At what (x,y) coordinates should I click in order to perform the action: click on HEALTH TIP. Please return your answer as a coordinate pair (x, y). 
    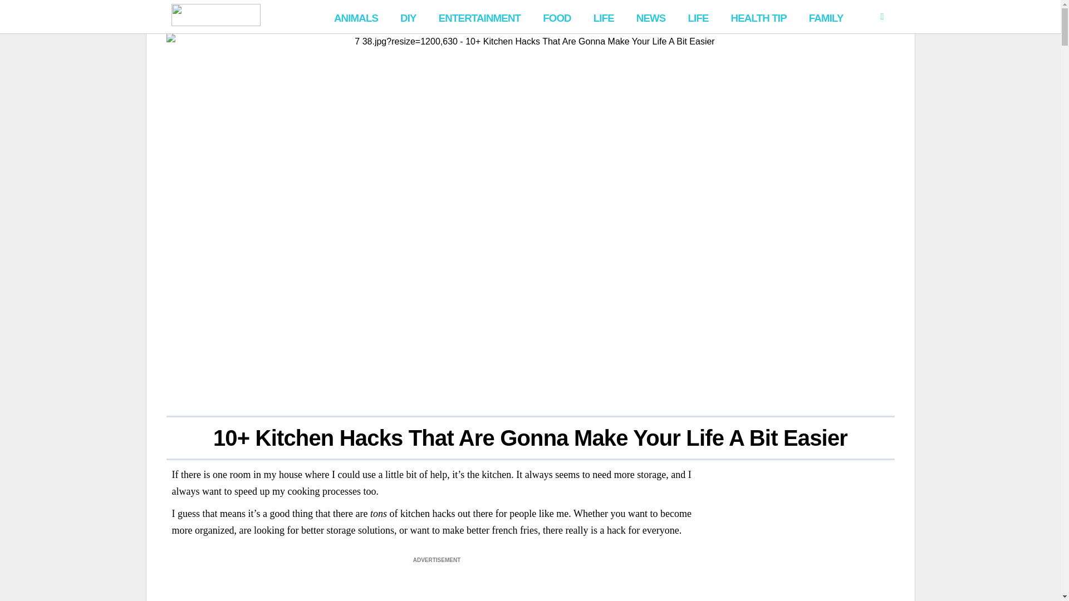
    Looking at the image, I should click on (758, 17).